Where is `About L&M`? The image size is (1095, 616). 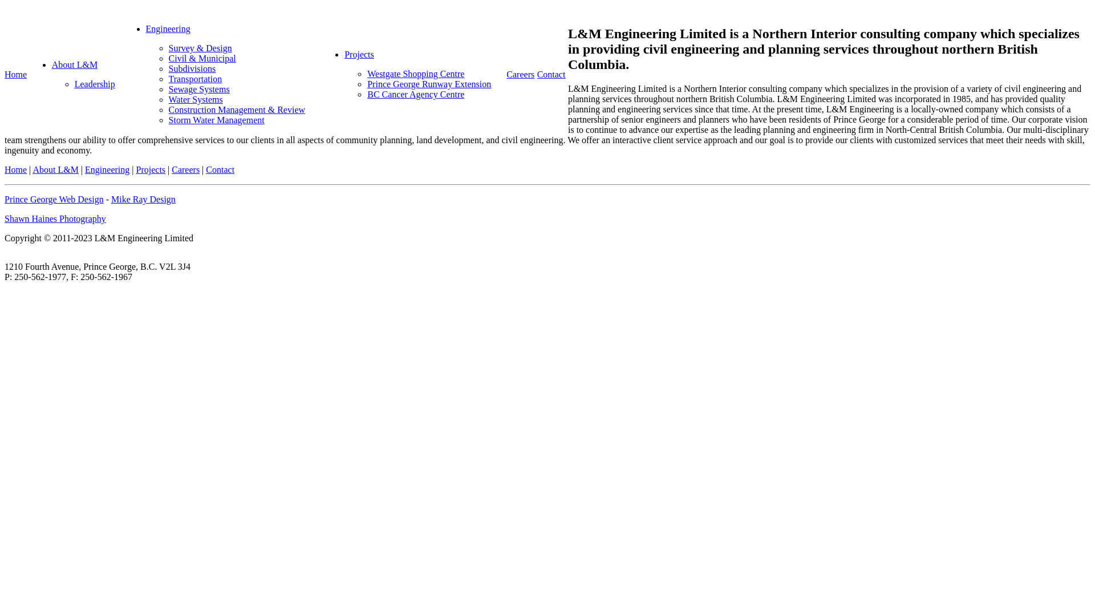
About L&M is located at coordinates (75, 65).